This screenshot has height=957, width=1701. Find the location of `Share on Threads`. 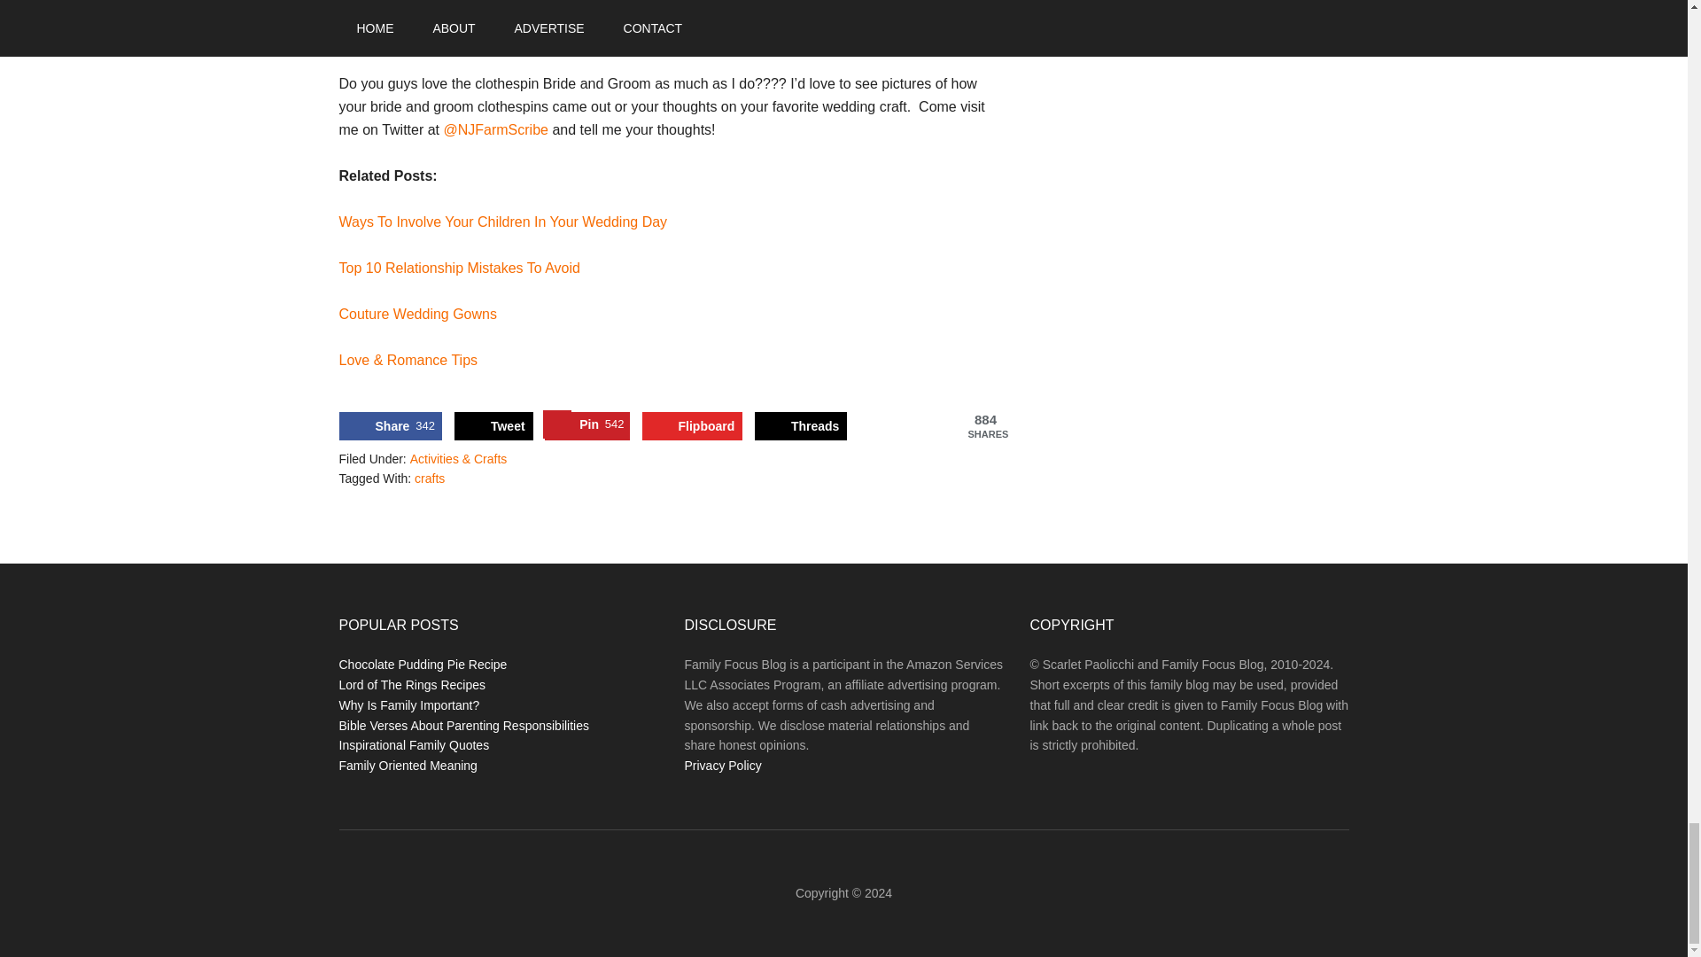

Share on Threads is located at coordinates (801, 425).